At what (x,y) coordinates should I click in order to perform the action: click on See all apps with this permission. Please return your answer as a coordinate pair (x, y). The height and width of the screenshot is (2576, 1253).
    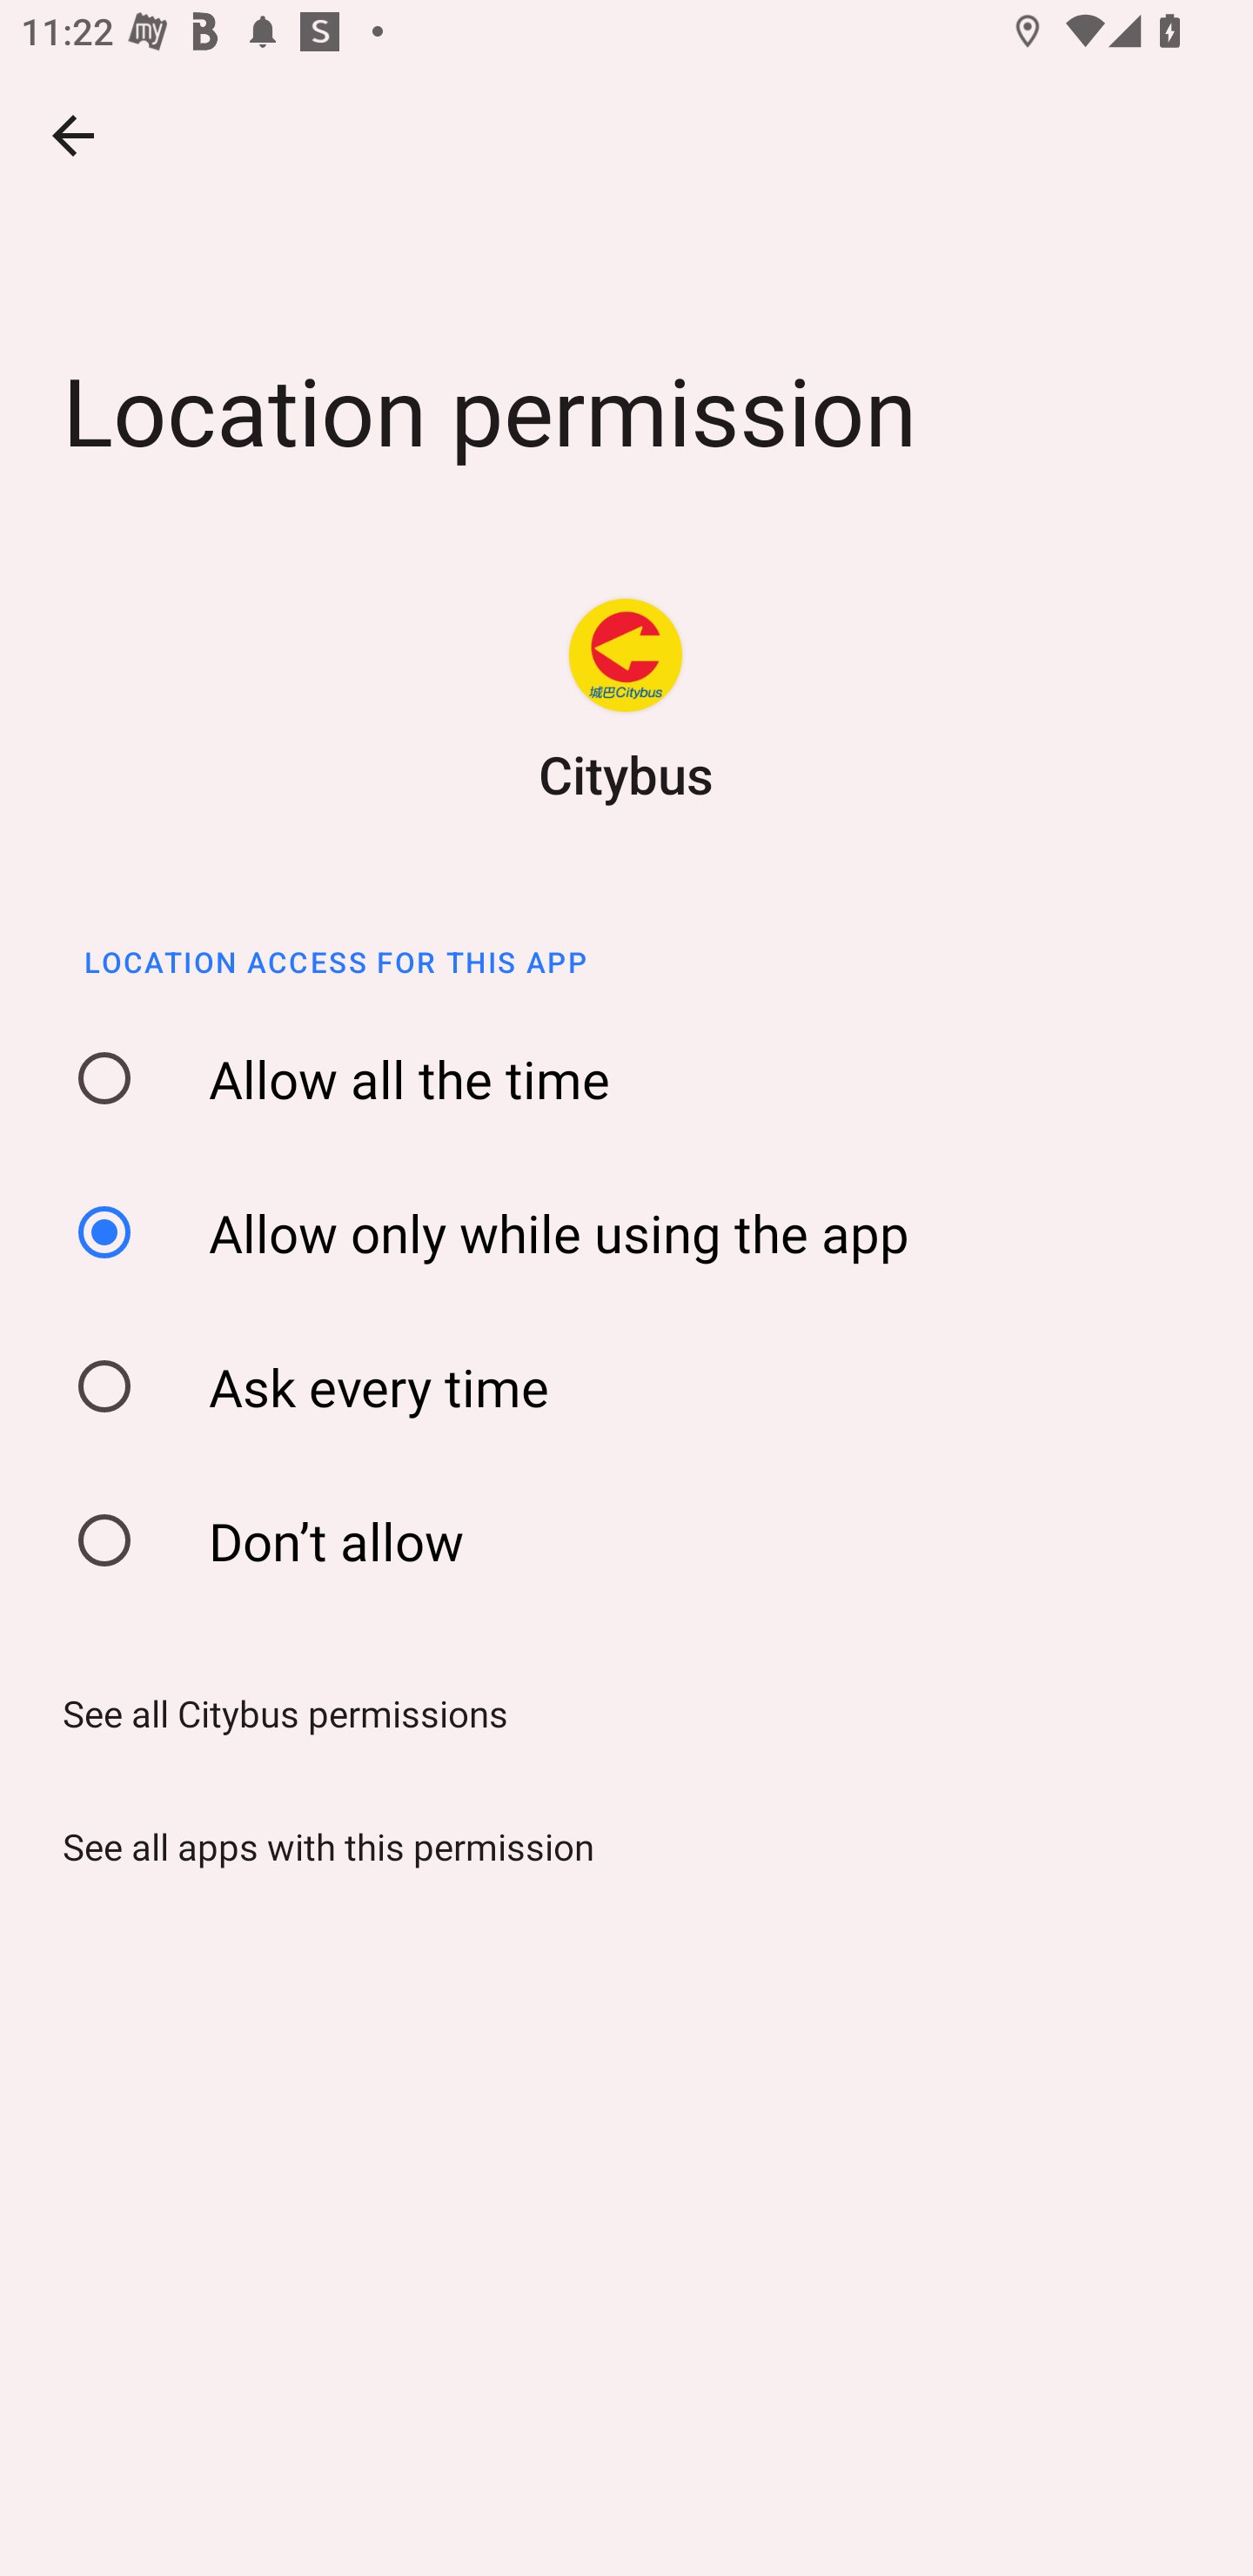
    Looking at the image, I should click on (318, 1847).